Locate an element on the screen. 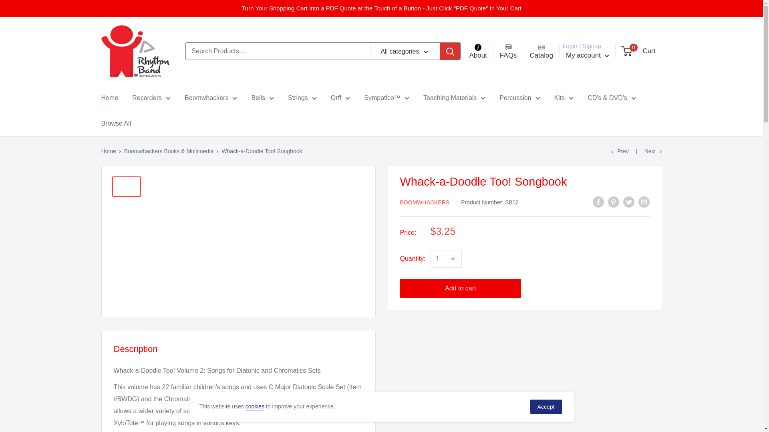  Download Catalog is located at coordinates (541, 51).